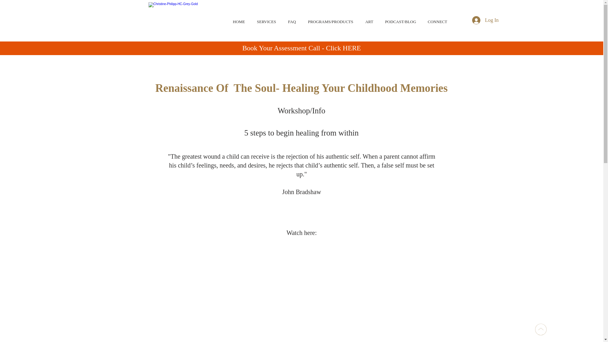  I want to click on Log In, so click(485, 20).